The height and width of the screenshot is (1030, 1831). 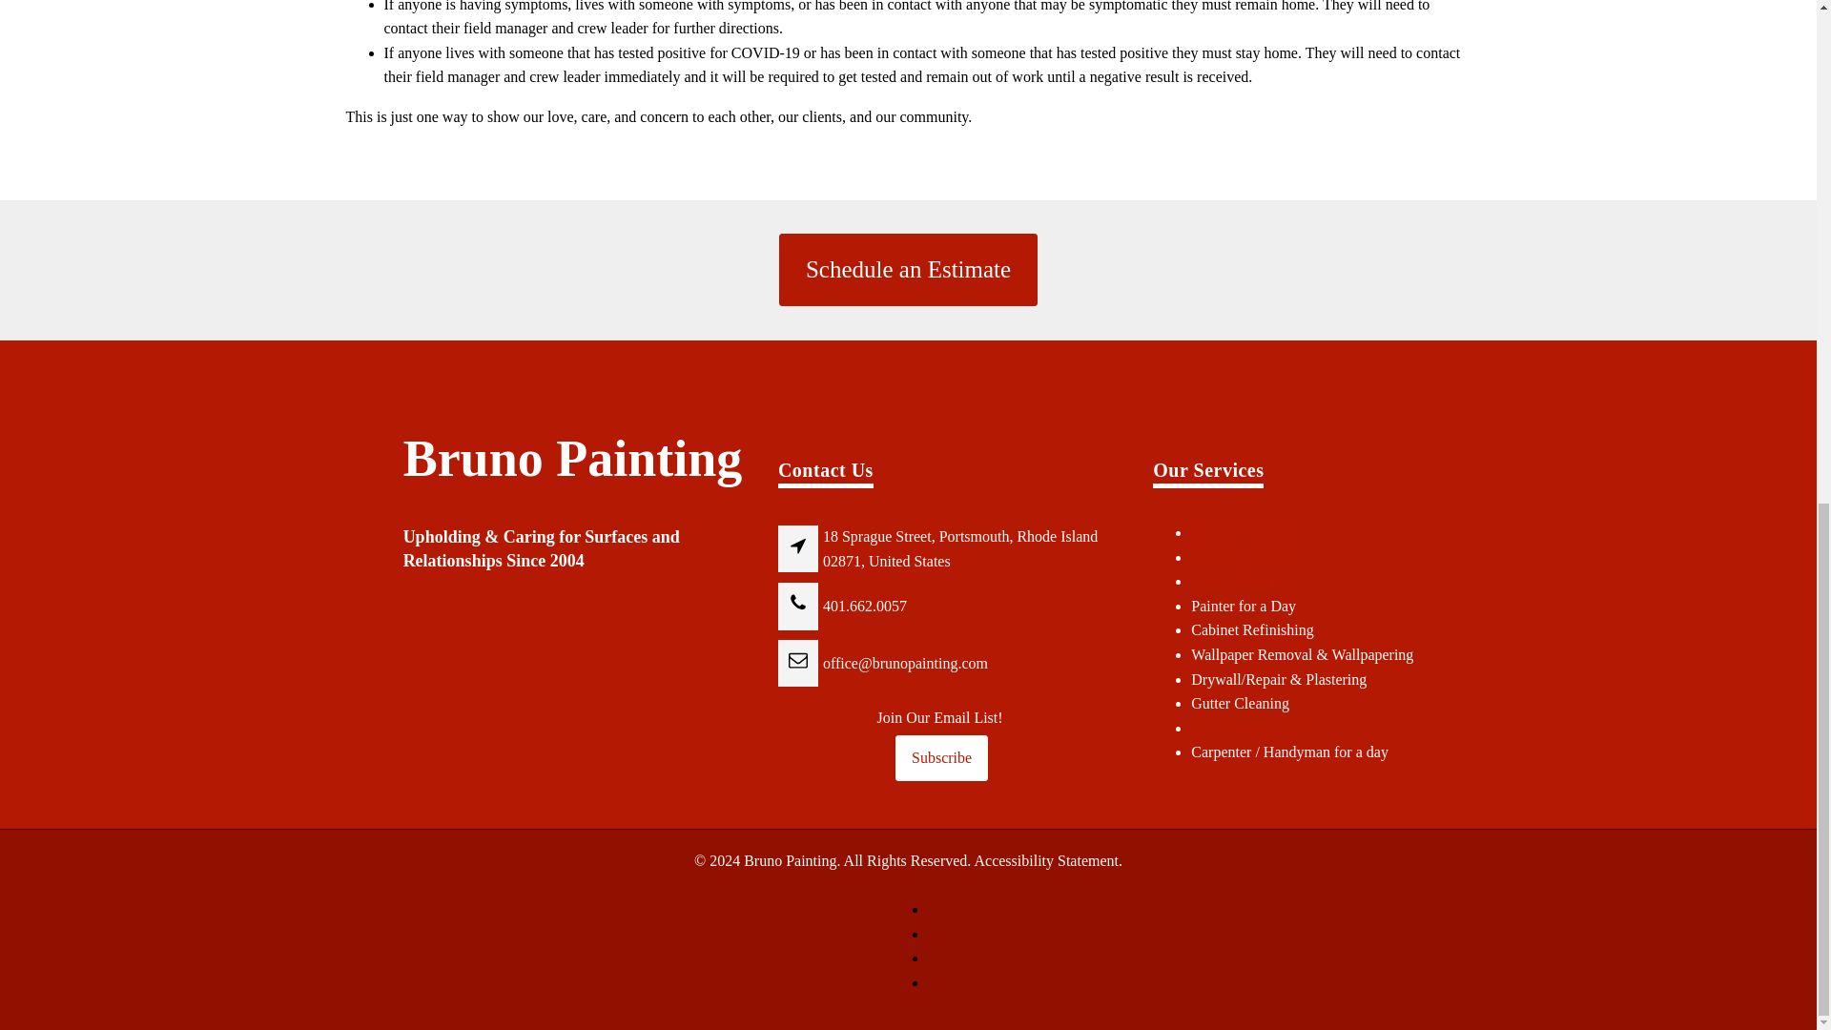 What do you see at coordinates (1239, 580) in the screenshot?
I see `Power Washing` at bounding box center [1239, 580].